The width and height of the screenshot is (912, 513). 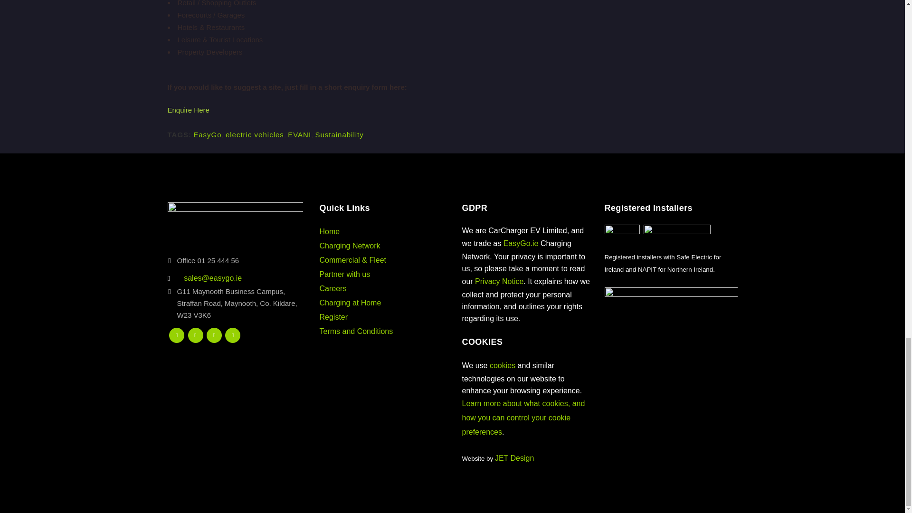 I want to click on Enquire Here, so click(x=188, y=109).